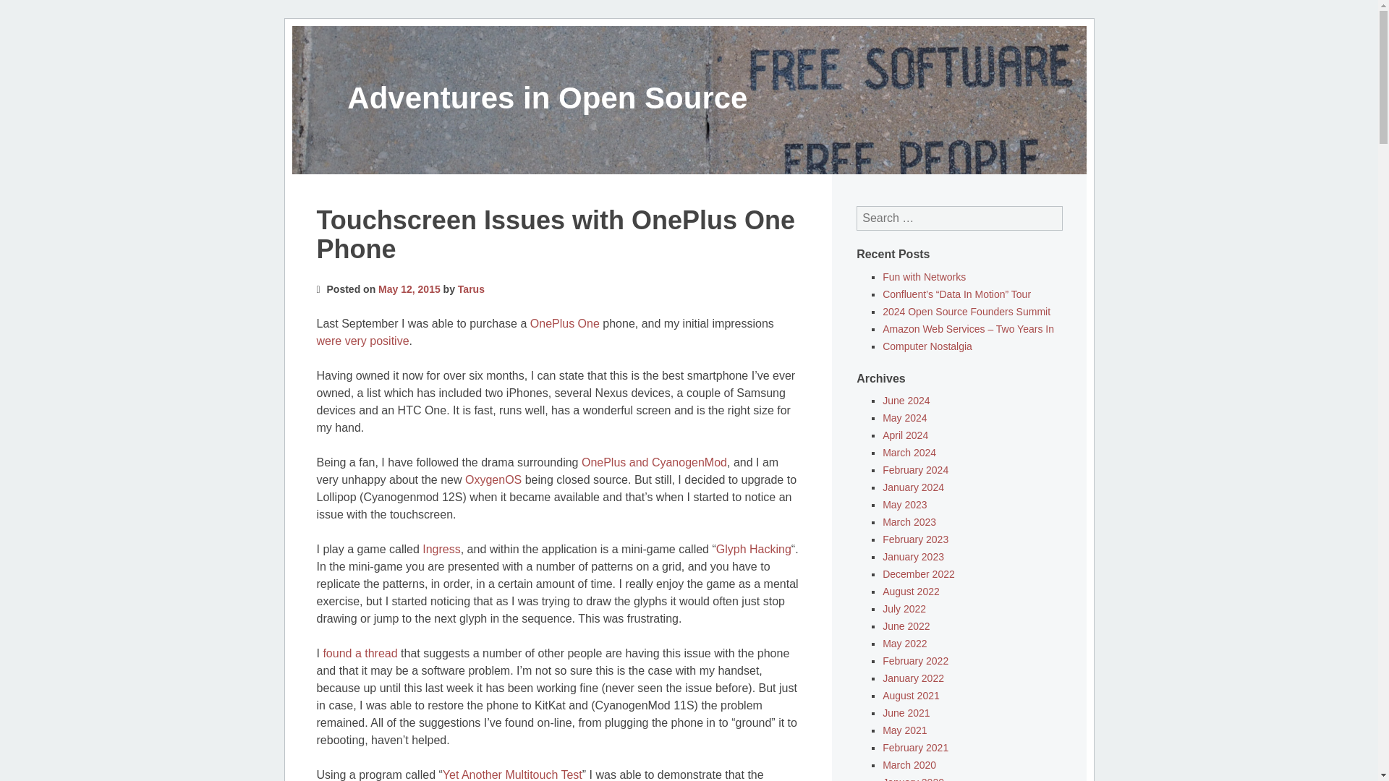 Image resolution: width=1389 pixels, height=781 pixels. I want to click on June 2022, so click(906, 626).